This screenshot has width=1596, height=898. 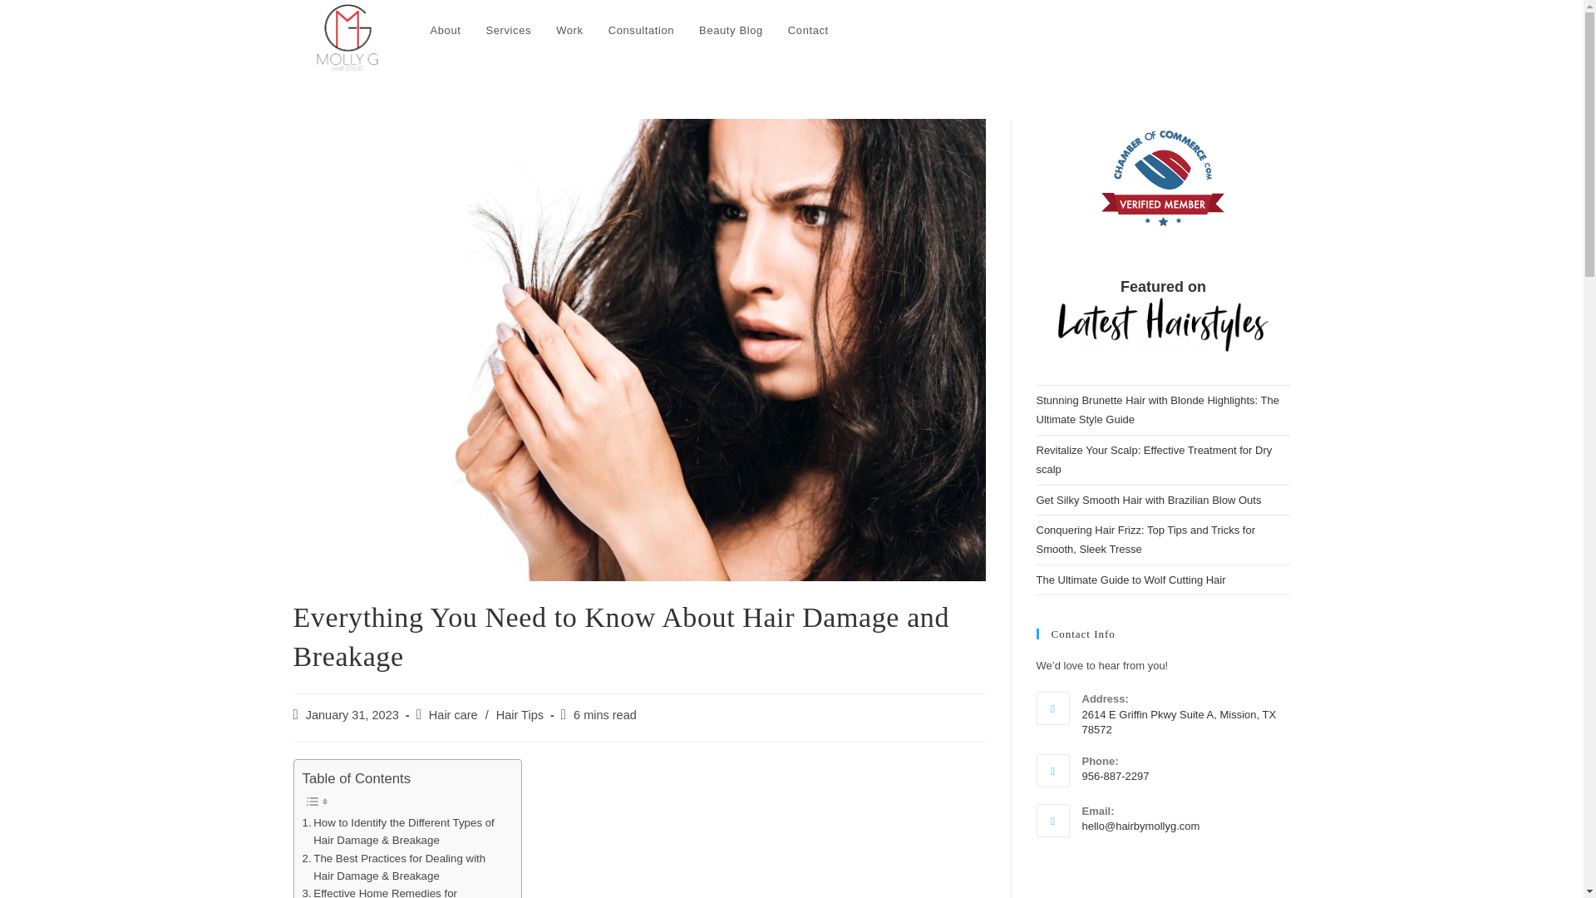 What do you see at coordinates (520, 715) in the screenshot?
I see `Hair Tips` at bounding box center [520, 715].